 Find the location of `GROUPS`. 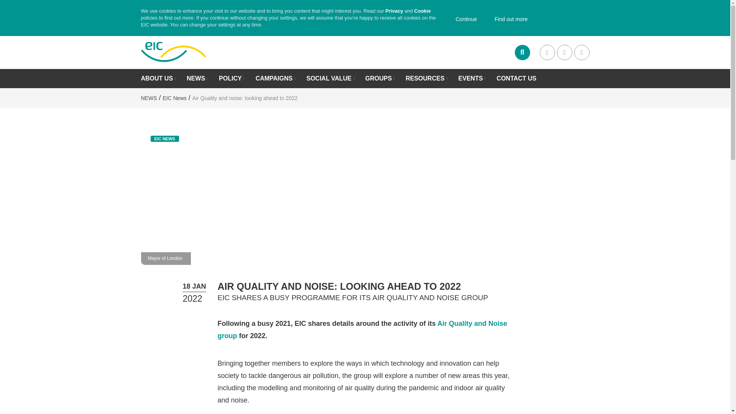

GROUPS is located at coordinates (378, 79).